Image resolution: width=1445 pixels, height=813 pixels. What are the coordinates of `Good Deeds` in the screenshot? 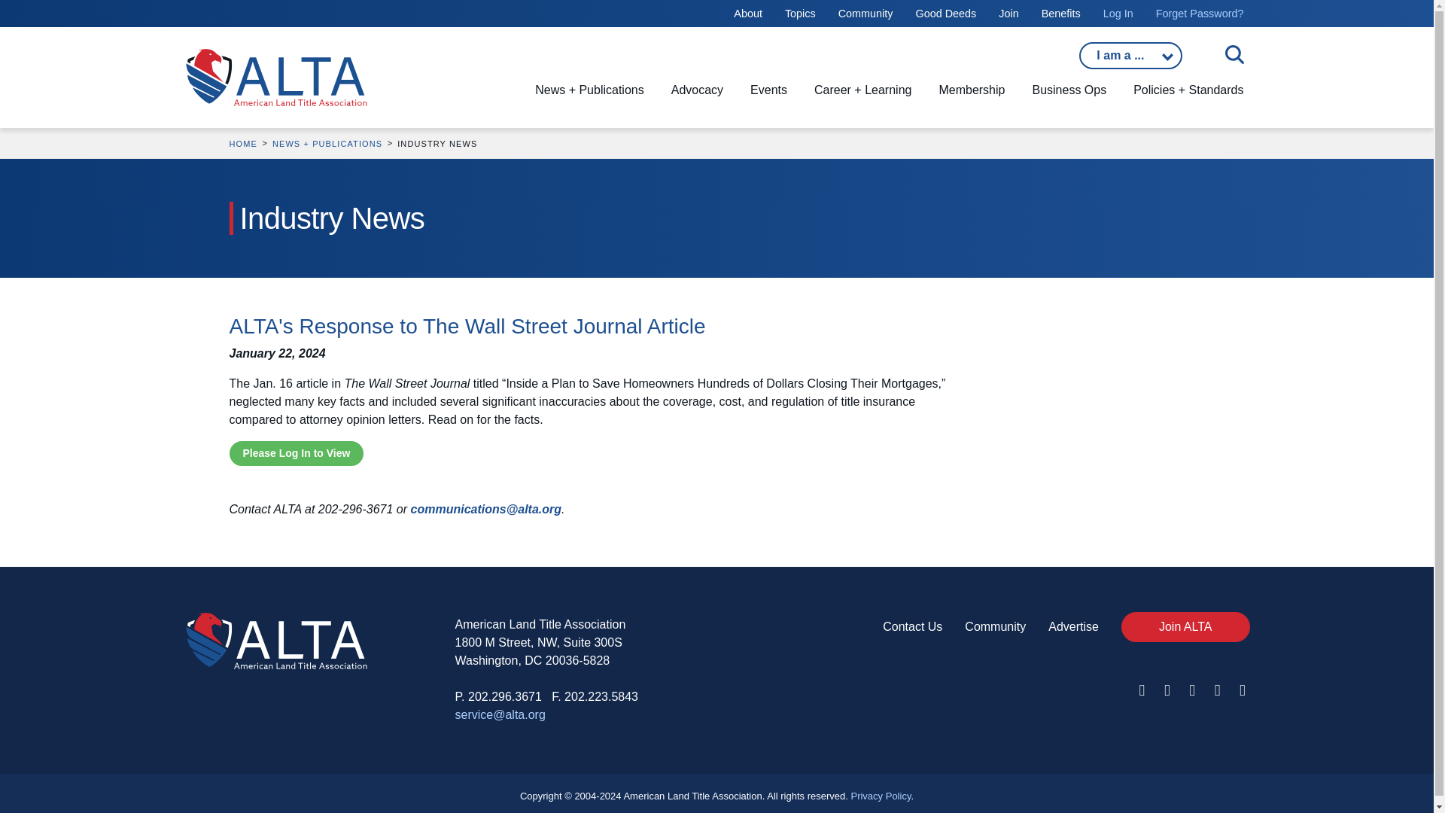 It's located at (945, 13).